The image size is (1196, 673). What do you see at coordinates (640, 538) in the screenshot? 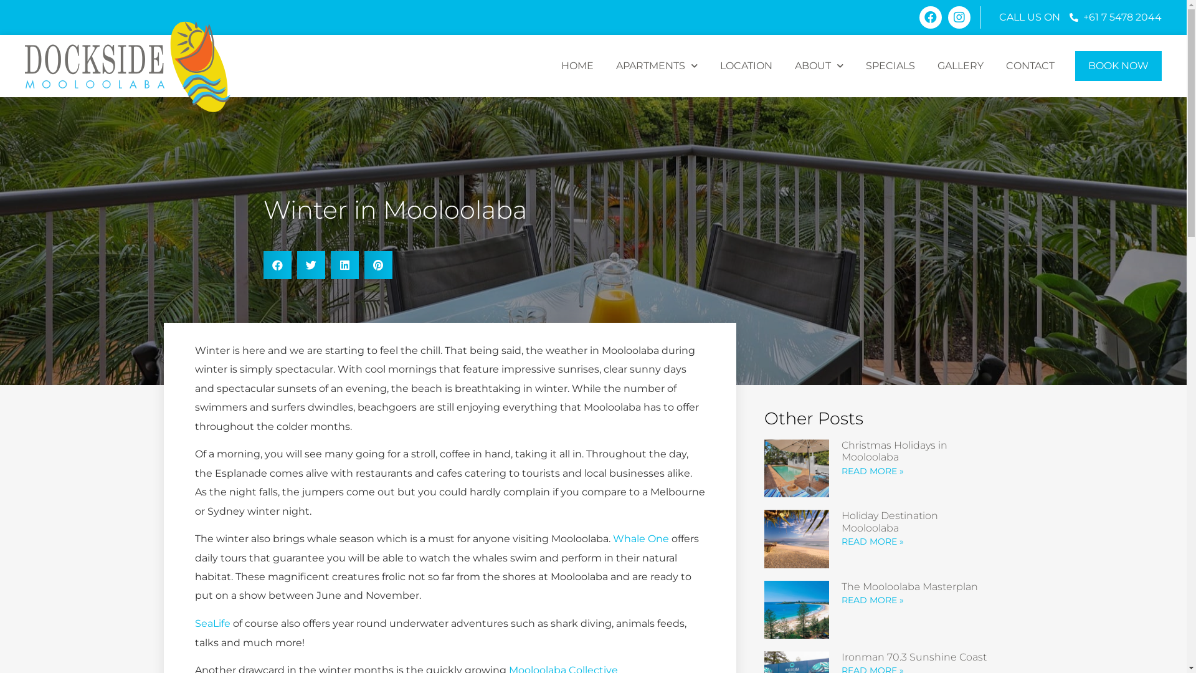
I see `Whale One` at bounding box center [640, 538].